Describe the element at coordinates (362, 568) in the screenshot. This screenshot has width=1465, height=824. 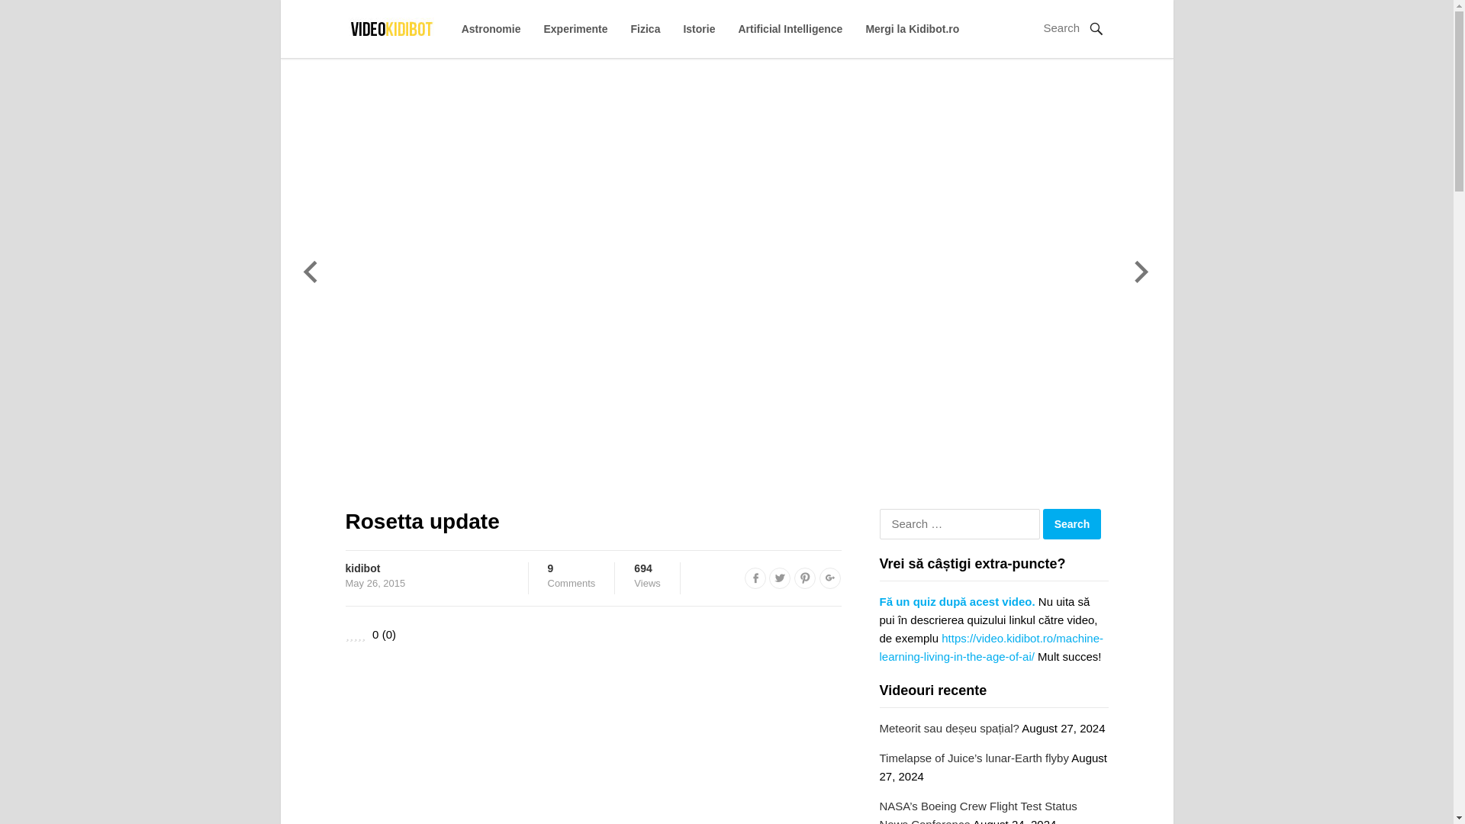
I see `kidibot` at that location.